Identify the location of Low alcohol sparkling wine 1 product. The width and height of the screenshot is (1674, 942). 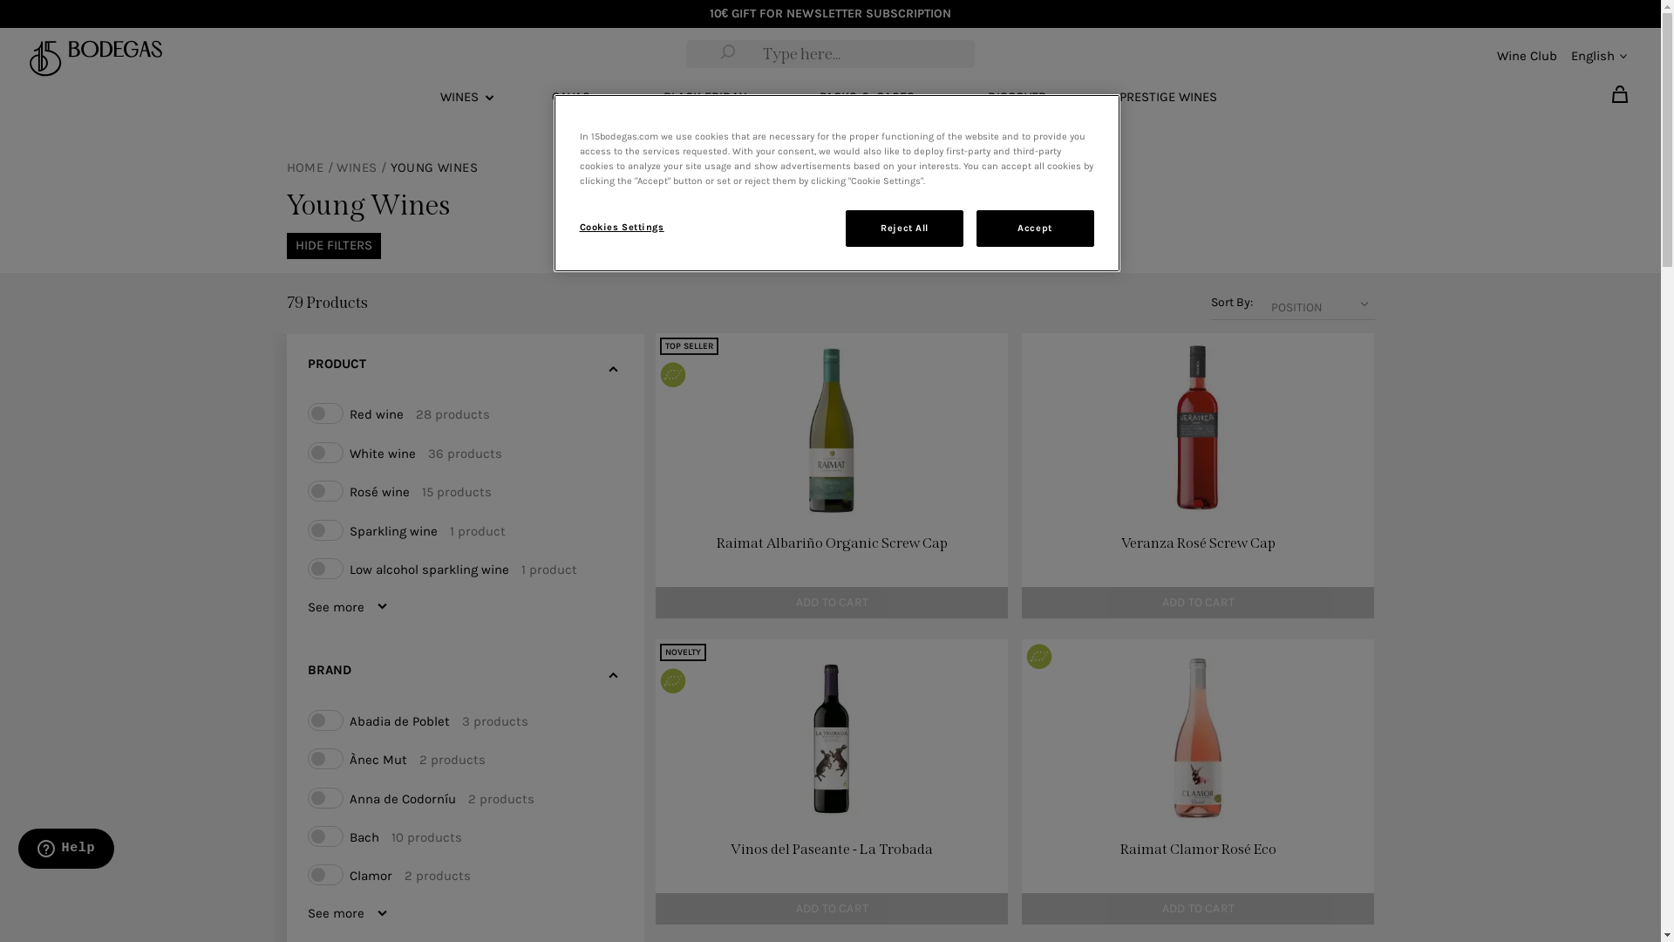
(466, 569).